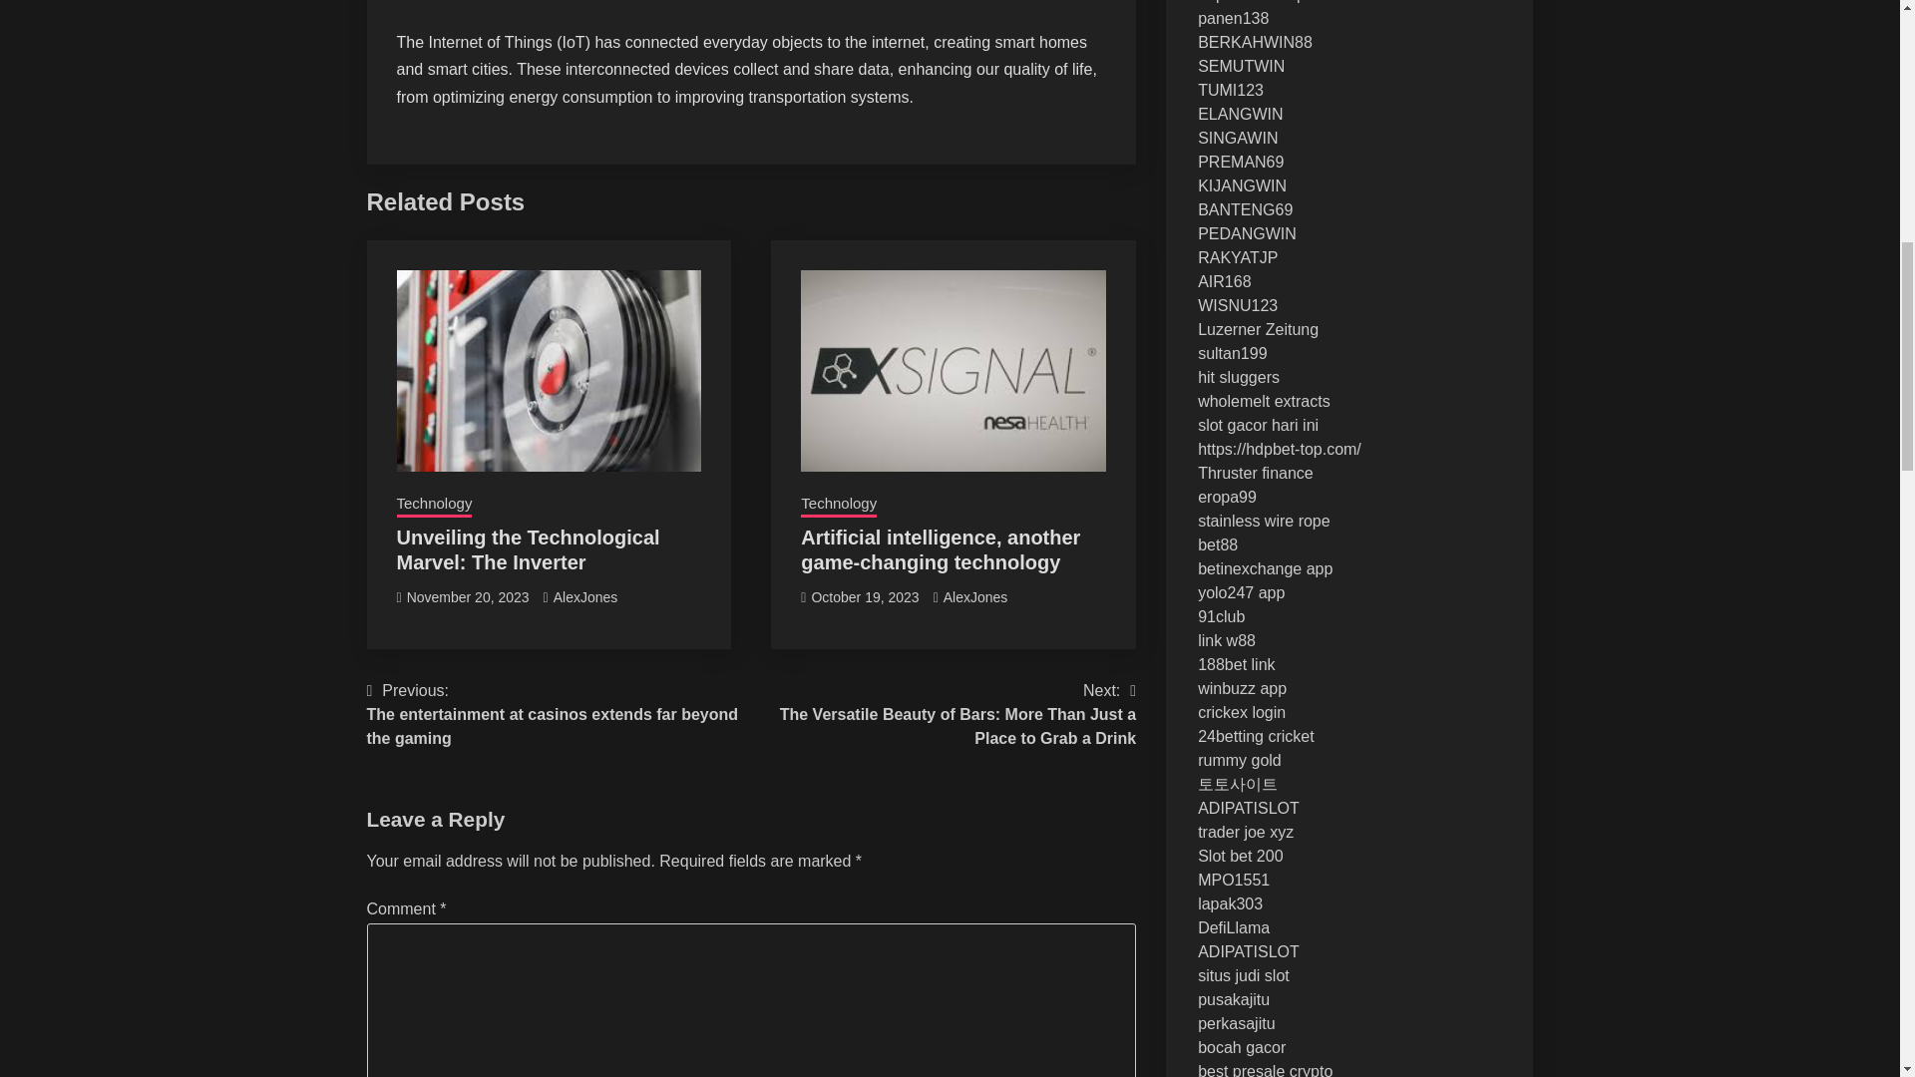 The image size is (1915, 1077). What do you see at coordinates (585, 596) in the screenshot?
I see `AlexJones` at bounding box center [585, 596].